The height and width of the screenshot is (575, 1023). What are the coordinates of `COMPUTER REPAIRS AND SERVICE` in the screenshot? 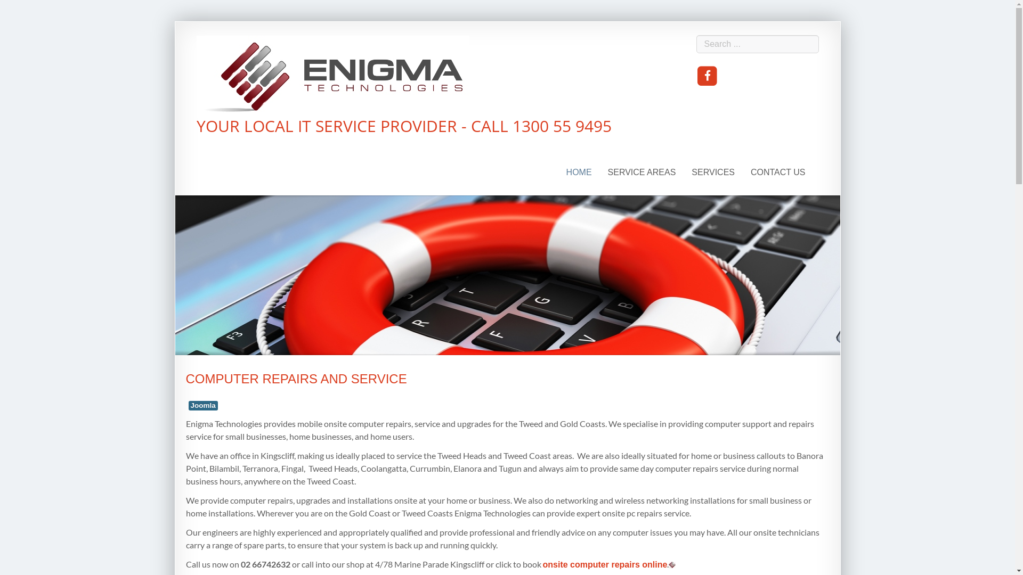 It's located at (296, 379).